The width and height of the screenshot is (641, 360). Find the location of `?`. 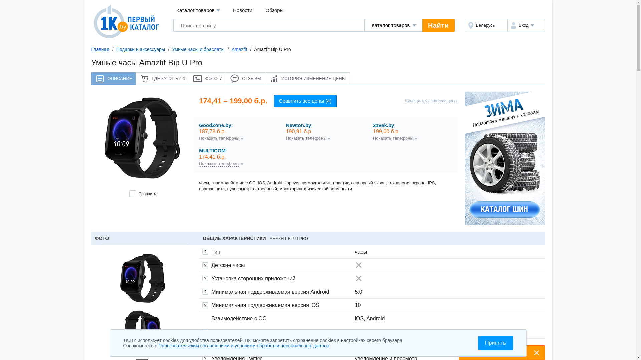

? is located at coordinates (205, 279).